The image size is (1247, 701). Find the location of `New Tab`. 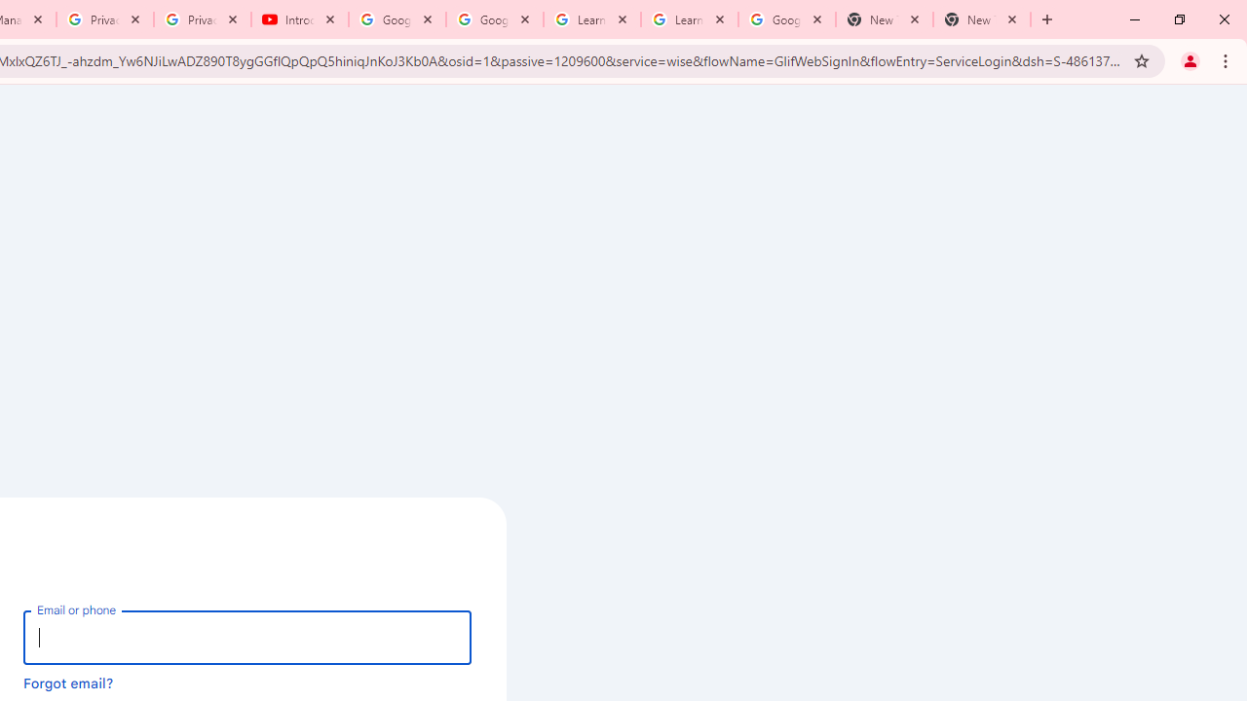

New Tab is located at coordinates (982, 19).